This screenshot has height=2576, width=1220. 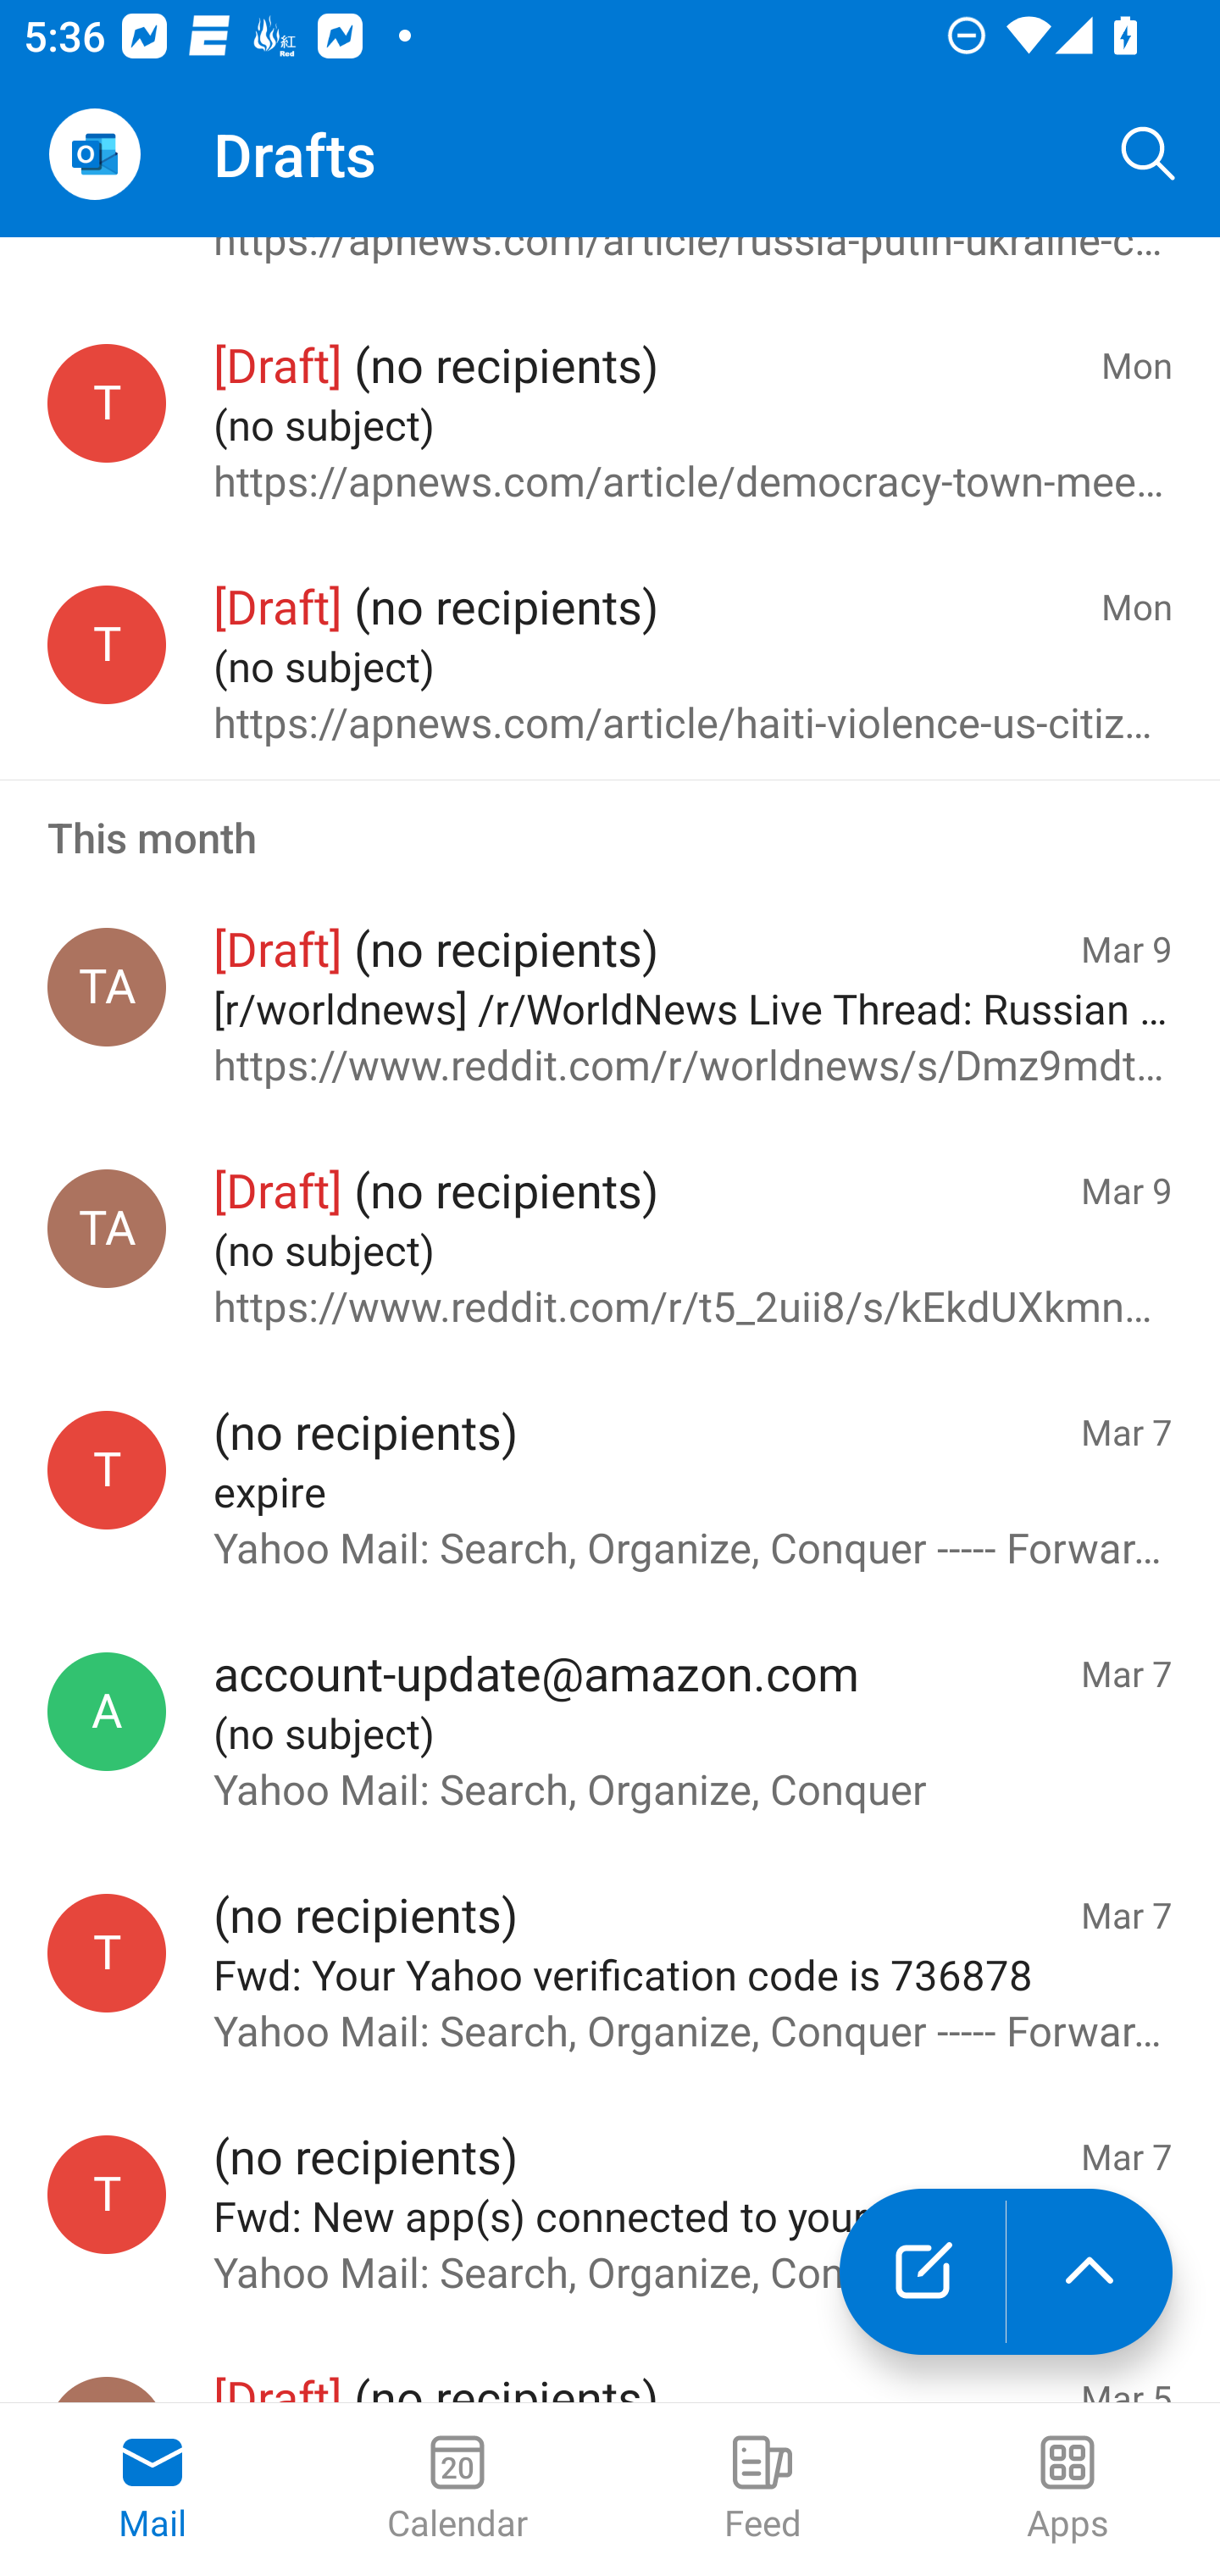 What do you see at coordinates (762, 2490) in the screenshot?
I see `Feed` at bounding box center [762, 2490].